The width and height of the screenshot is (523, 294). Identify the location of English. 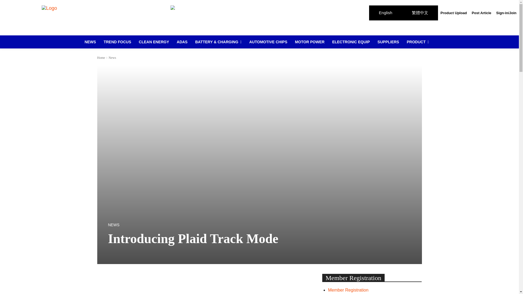
(386, 13).